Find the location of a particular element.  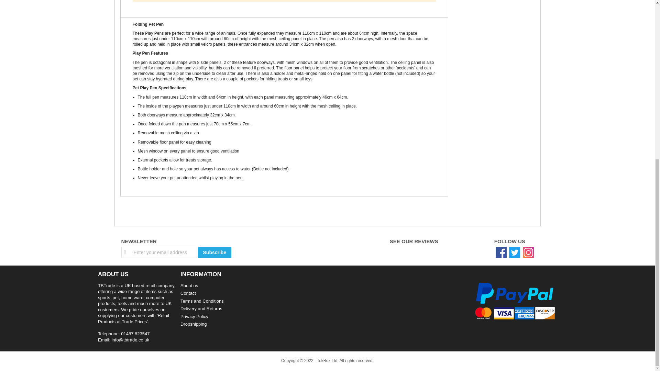

facebook is located at coordinates (501, 252).